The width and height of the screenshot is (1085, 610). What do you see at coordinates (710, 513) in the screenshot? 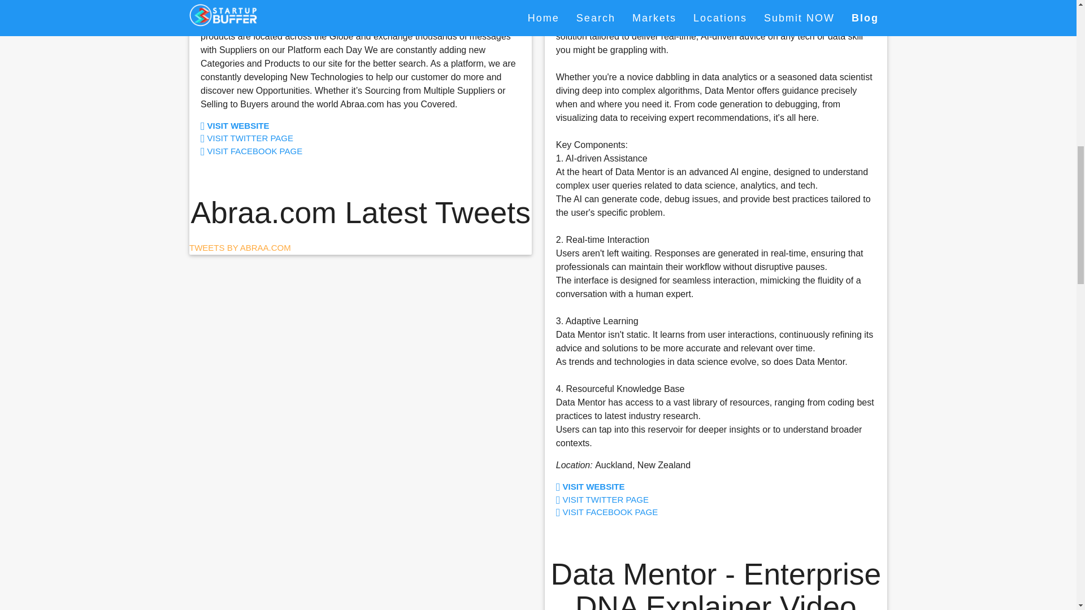
I see `Data Mentor - Enterprise DNA facebook page` at bounding box center [710, 513].